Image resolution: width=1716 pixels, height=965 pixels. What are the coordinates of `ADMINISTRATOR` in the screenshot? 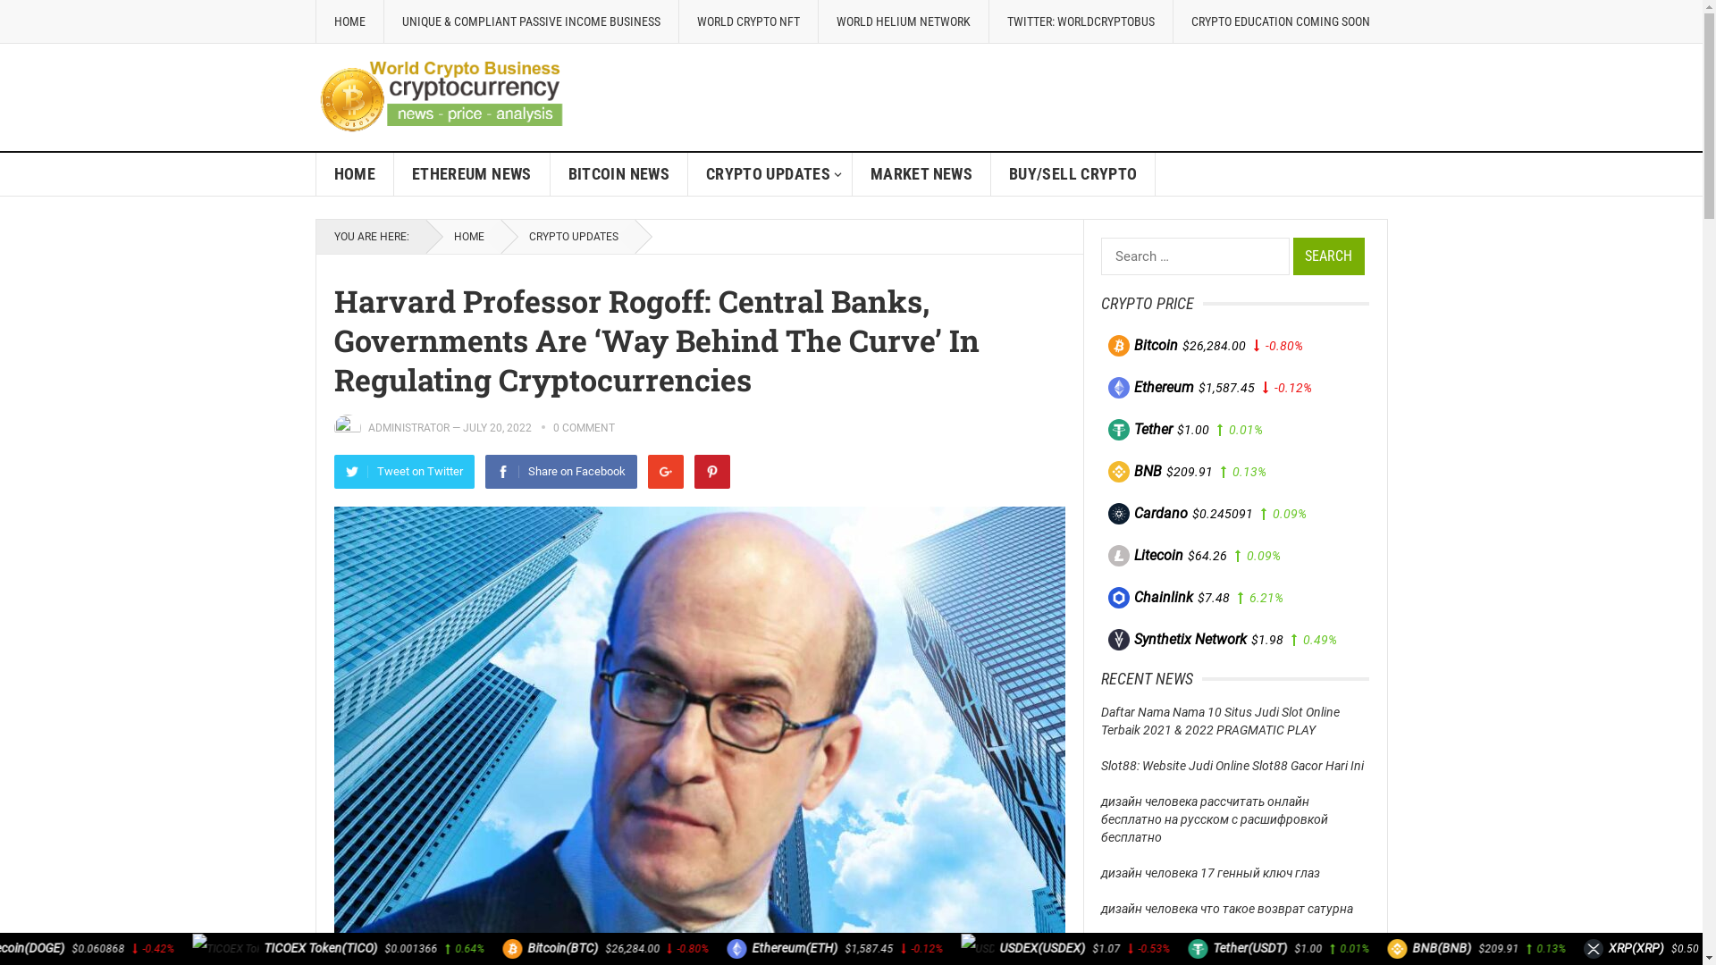 It's located at (409, 428).